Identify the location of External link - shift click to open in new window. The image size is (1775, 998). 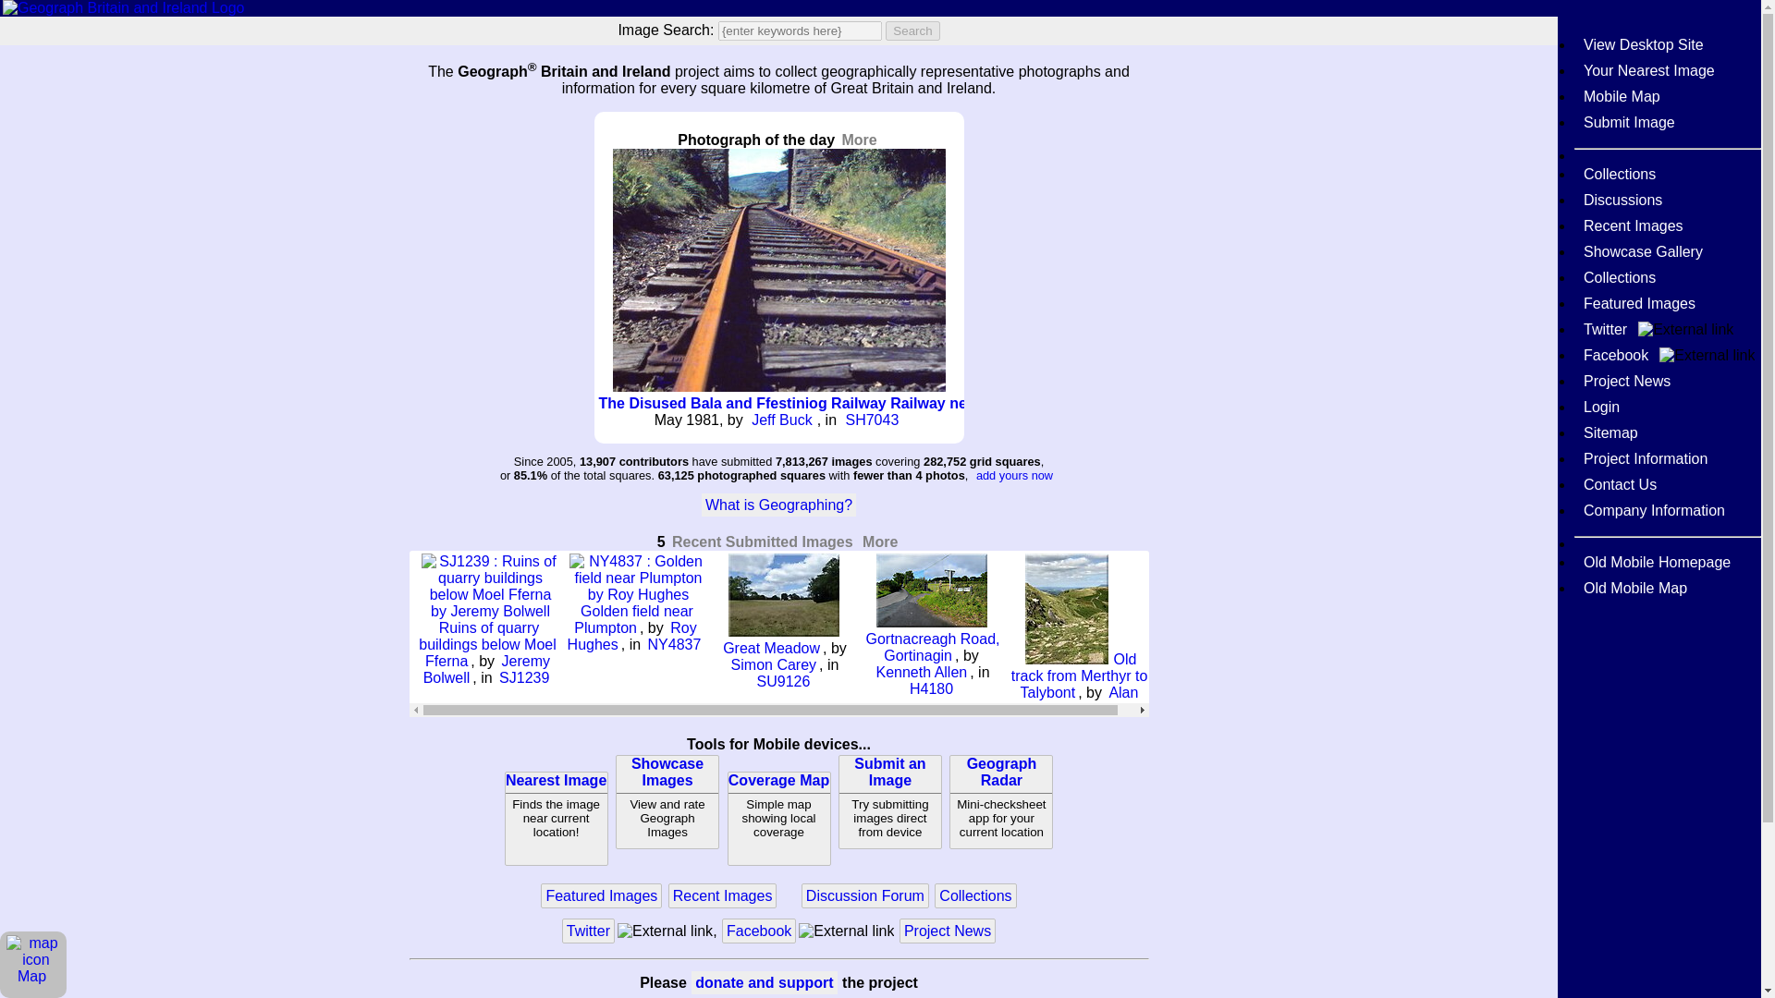
(845, 931).